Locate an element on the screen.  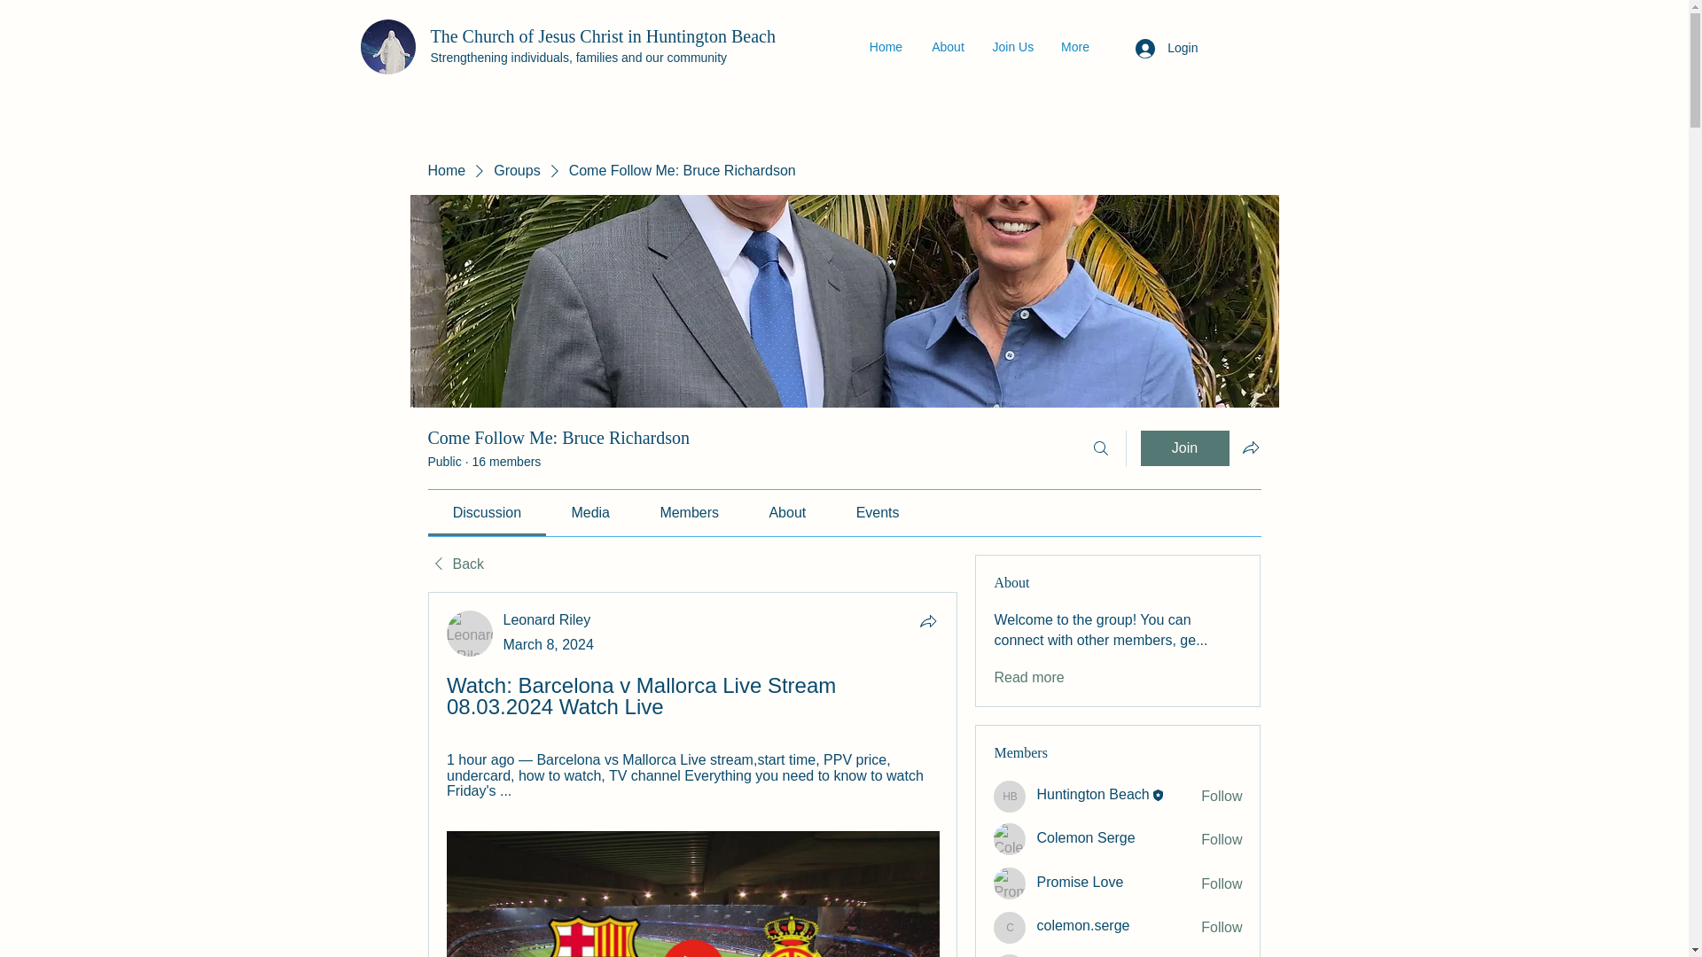
Home is located at coordinates (445, 171).